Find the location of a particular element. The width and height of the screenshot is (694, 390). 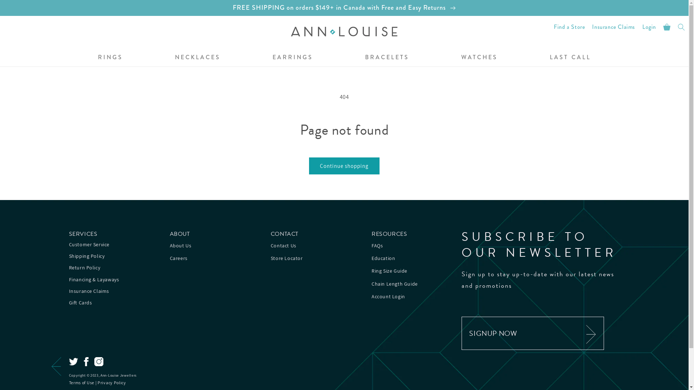

Cart is located at coordinates (667, 27).